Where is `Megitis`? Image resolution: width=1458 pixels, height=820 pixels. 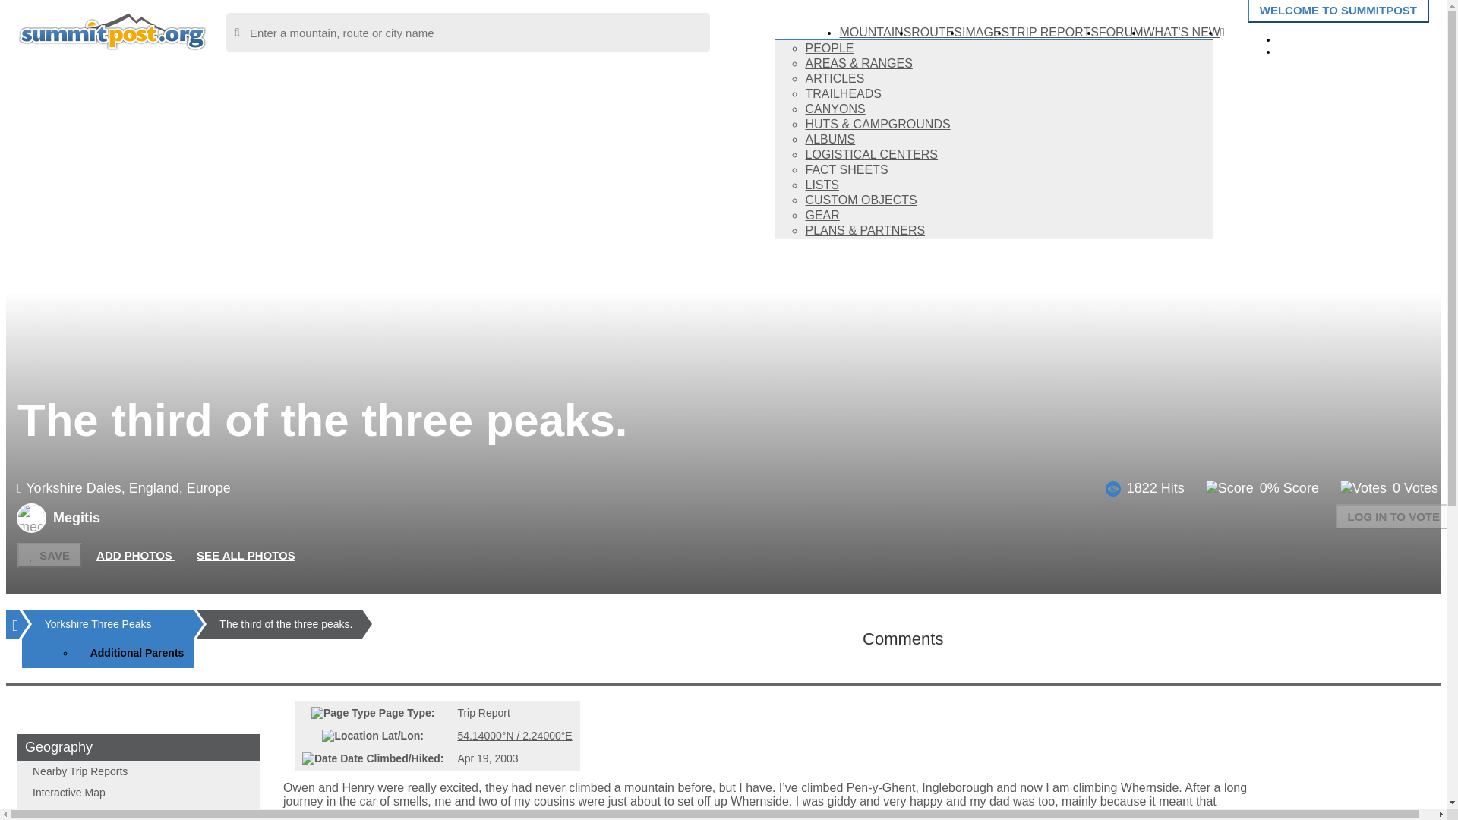 Megitis is located at coordinates (62, 518).